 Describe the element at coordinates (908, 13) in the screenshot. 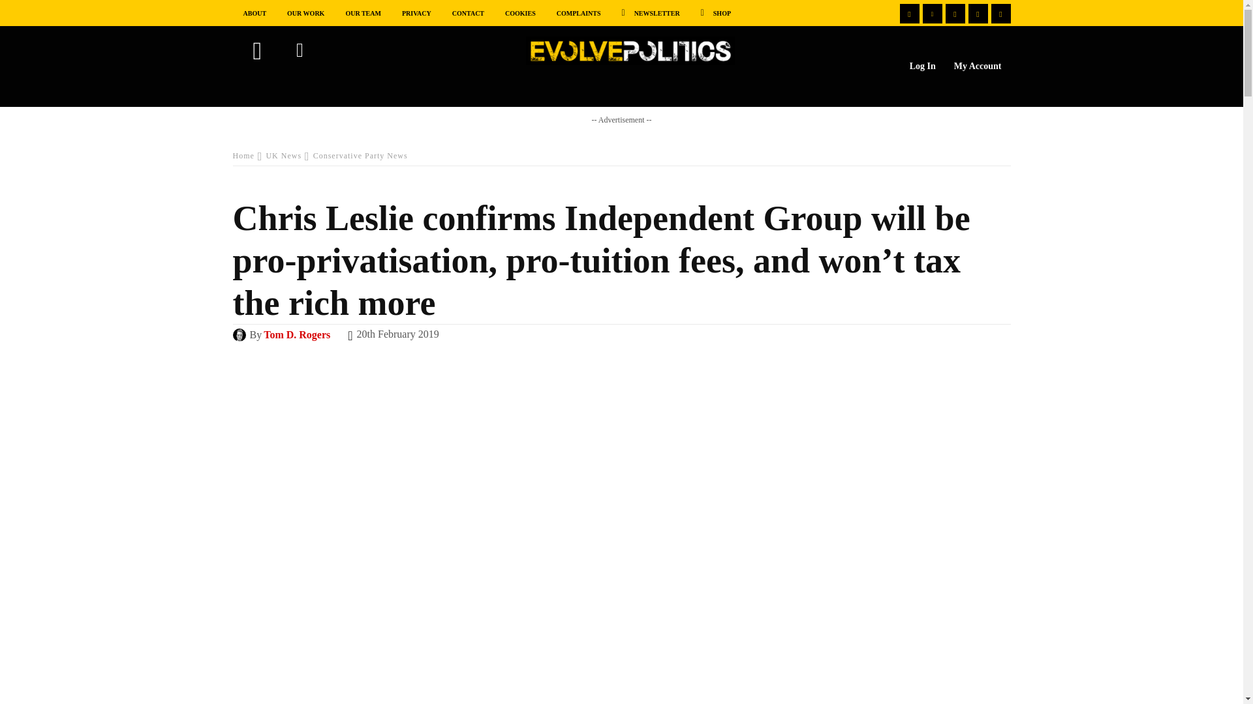

I see `Facebook` at that location.